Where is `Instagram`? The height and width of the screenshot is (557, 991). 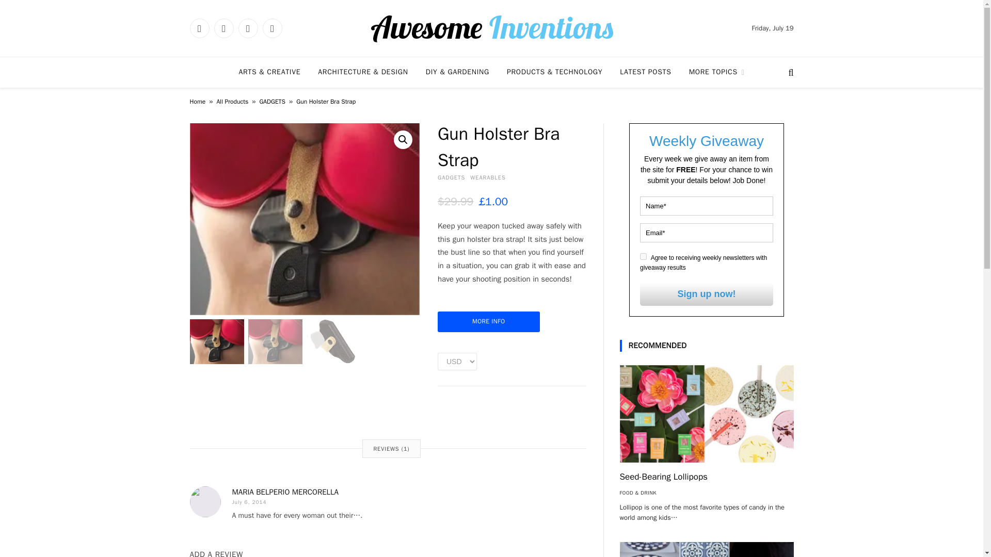 Instagram is located at coordinates (248, 28).